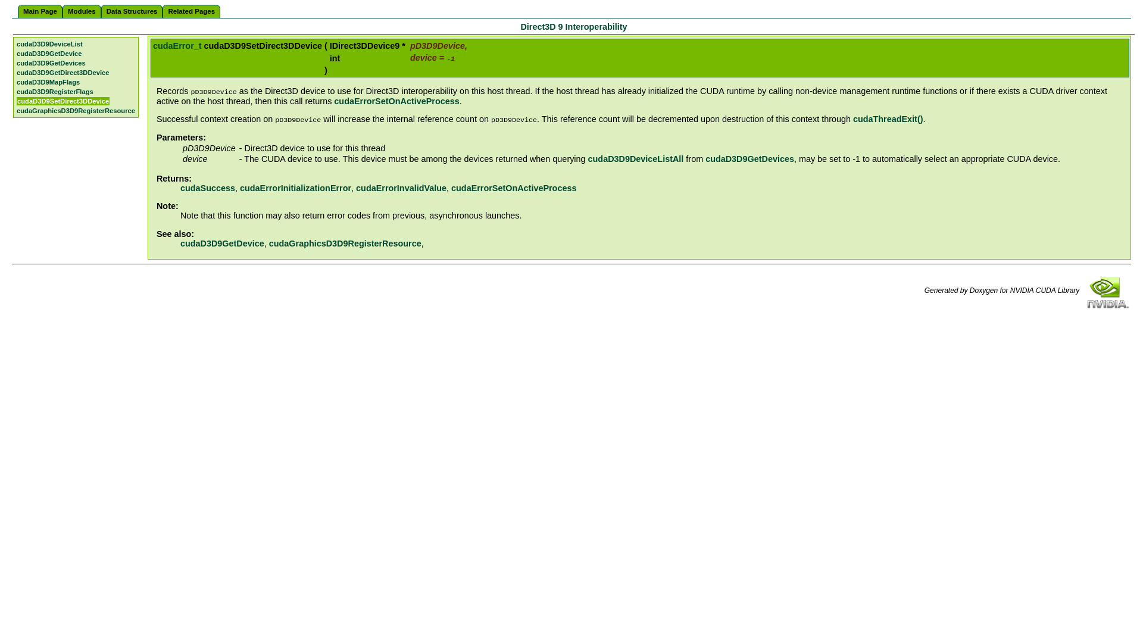  Describe the element at coordinates (208, 188) in the screenshot. I see `cudaSuccess` at that location.